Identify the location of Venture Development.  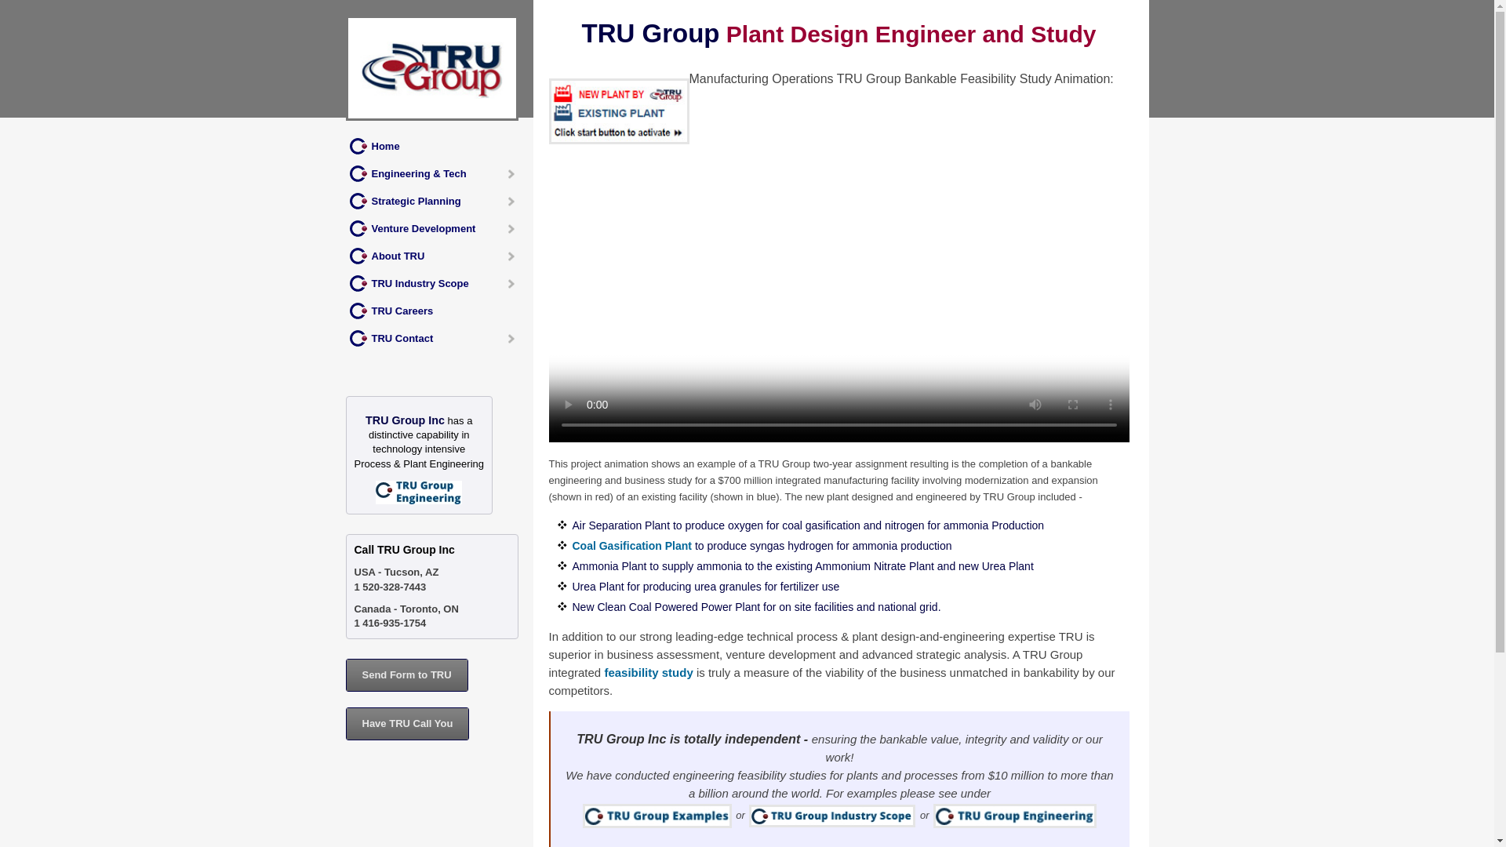
(436, 228).